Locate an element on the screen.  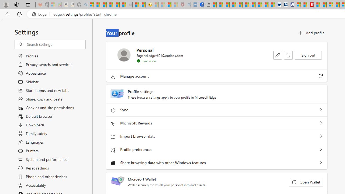
Robert H. Shmerling, MD - Harvard Health - Sleeping is located at coordinates (181, 5).